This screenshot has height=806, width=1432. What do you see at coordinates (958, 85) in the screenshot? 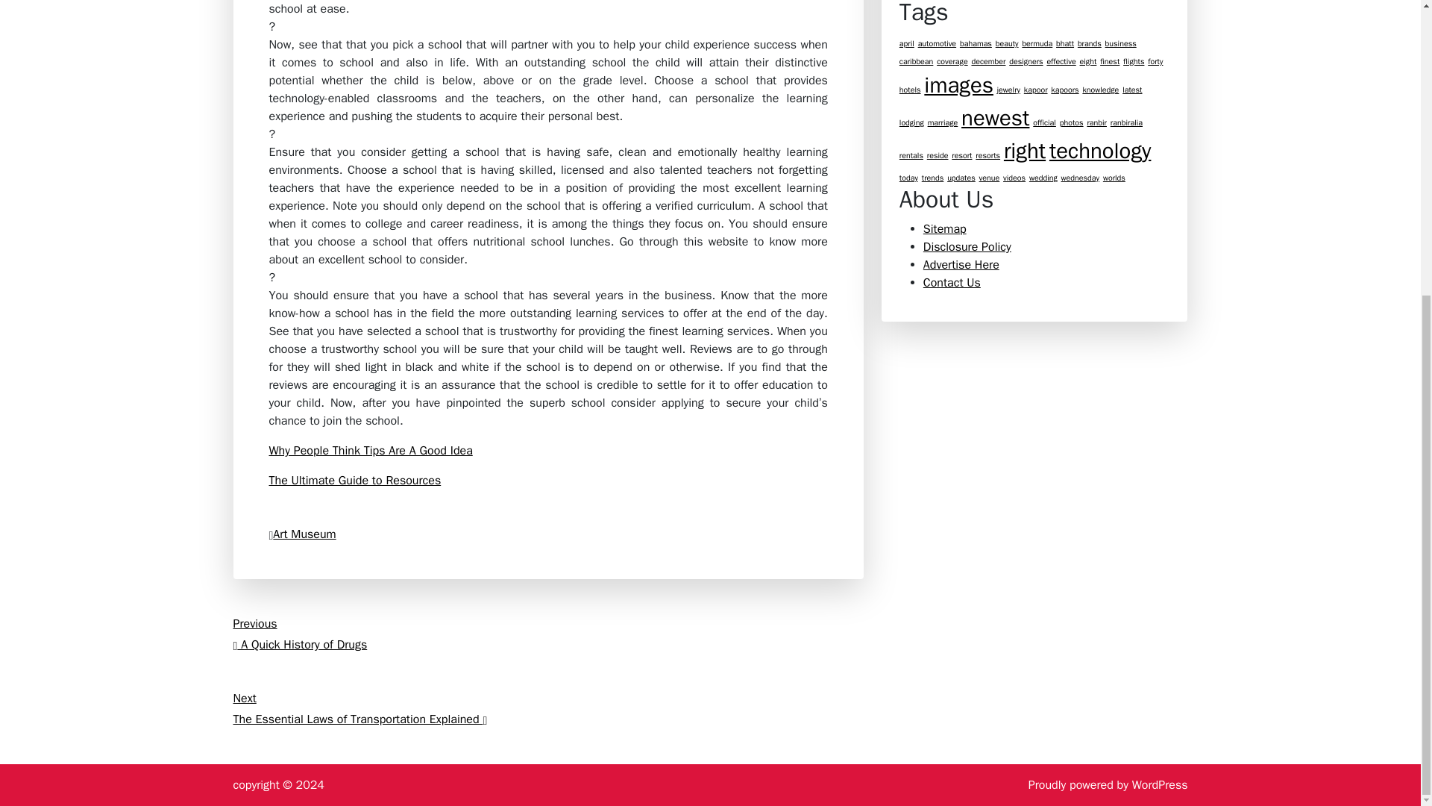
I see `automotive` at bounding box center [958, 85].